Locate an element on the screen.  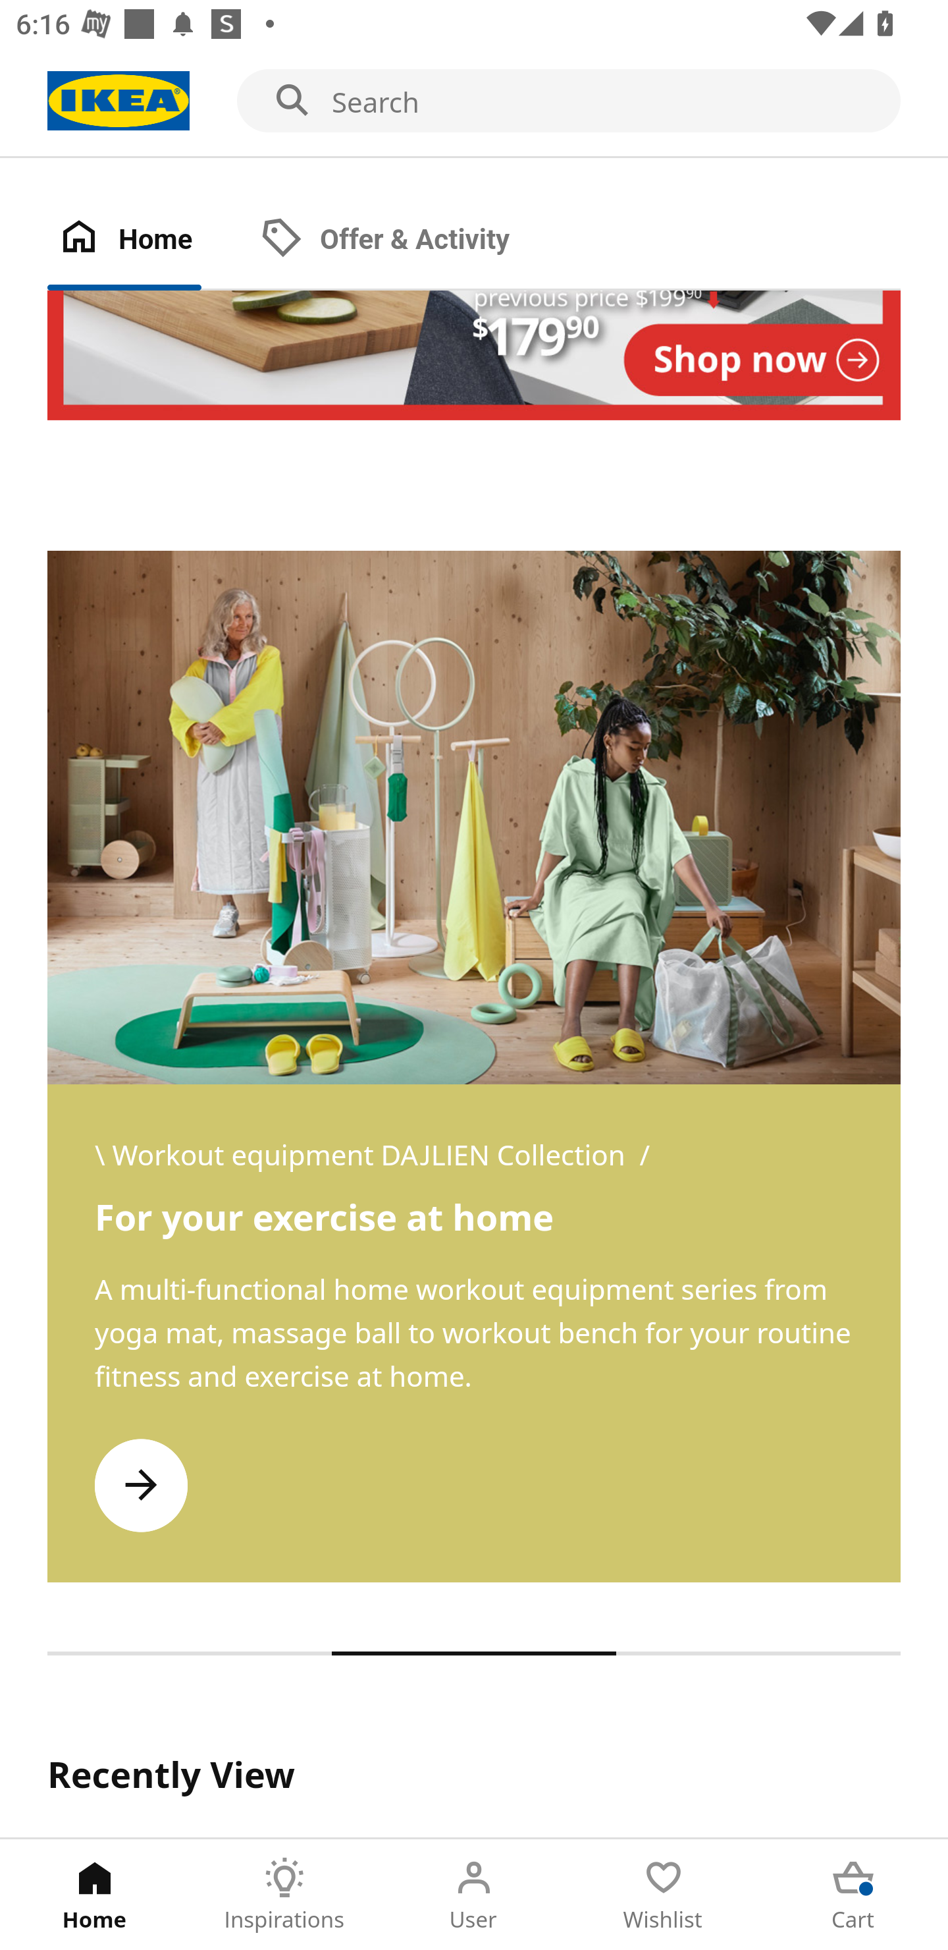
Wishlist
Tab 4 of 5 is located at coordinates (664, 1895).